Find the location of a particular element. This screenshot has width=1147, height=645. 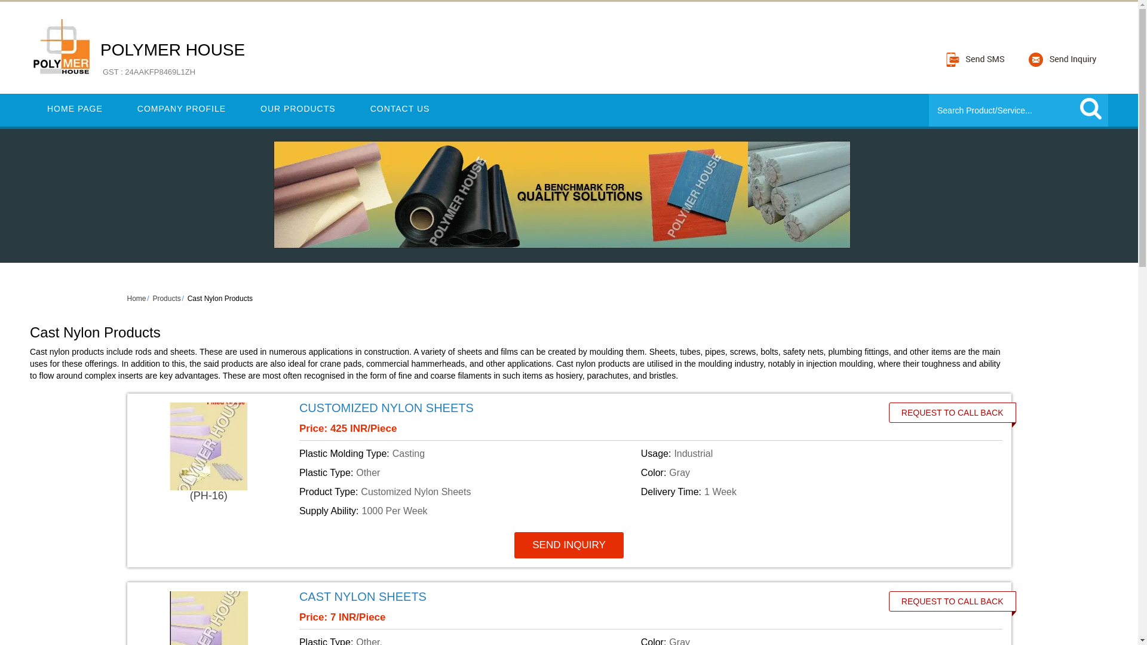

OUR PRODUCTS is located at coordinates (298, 109).